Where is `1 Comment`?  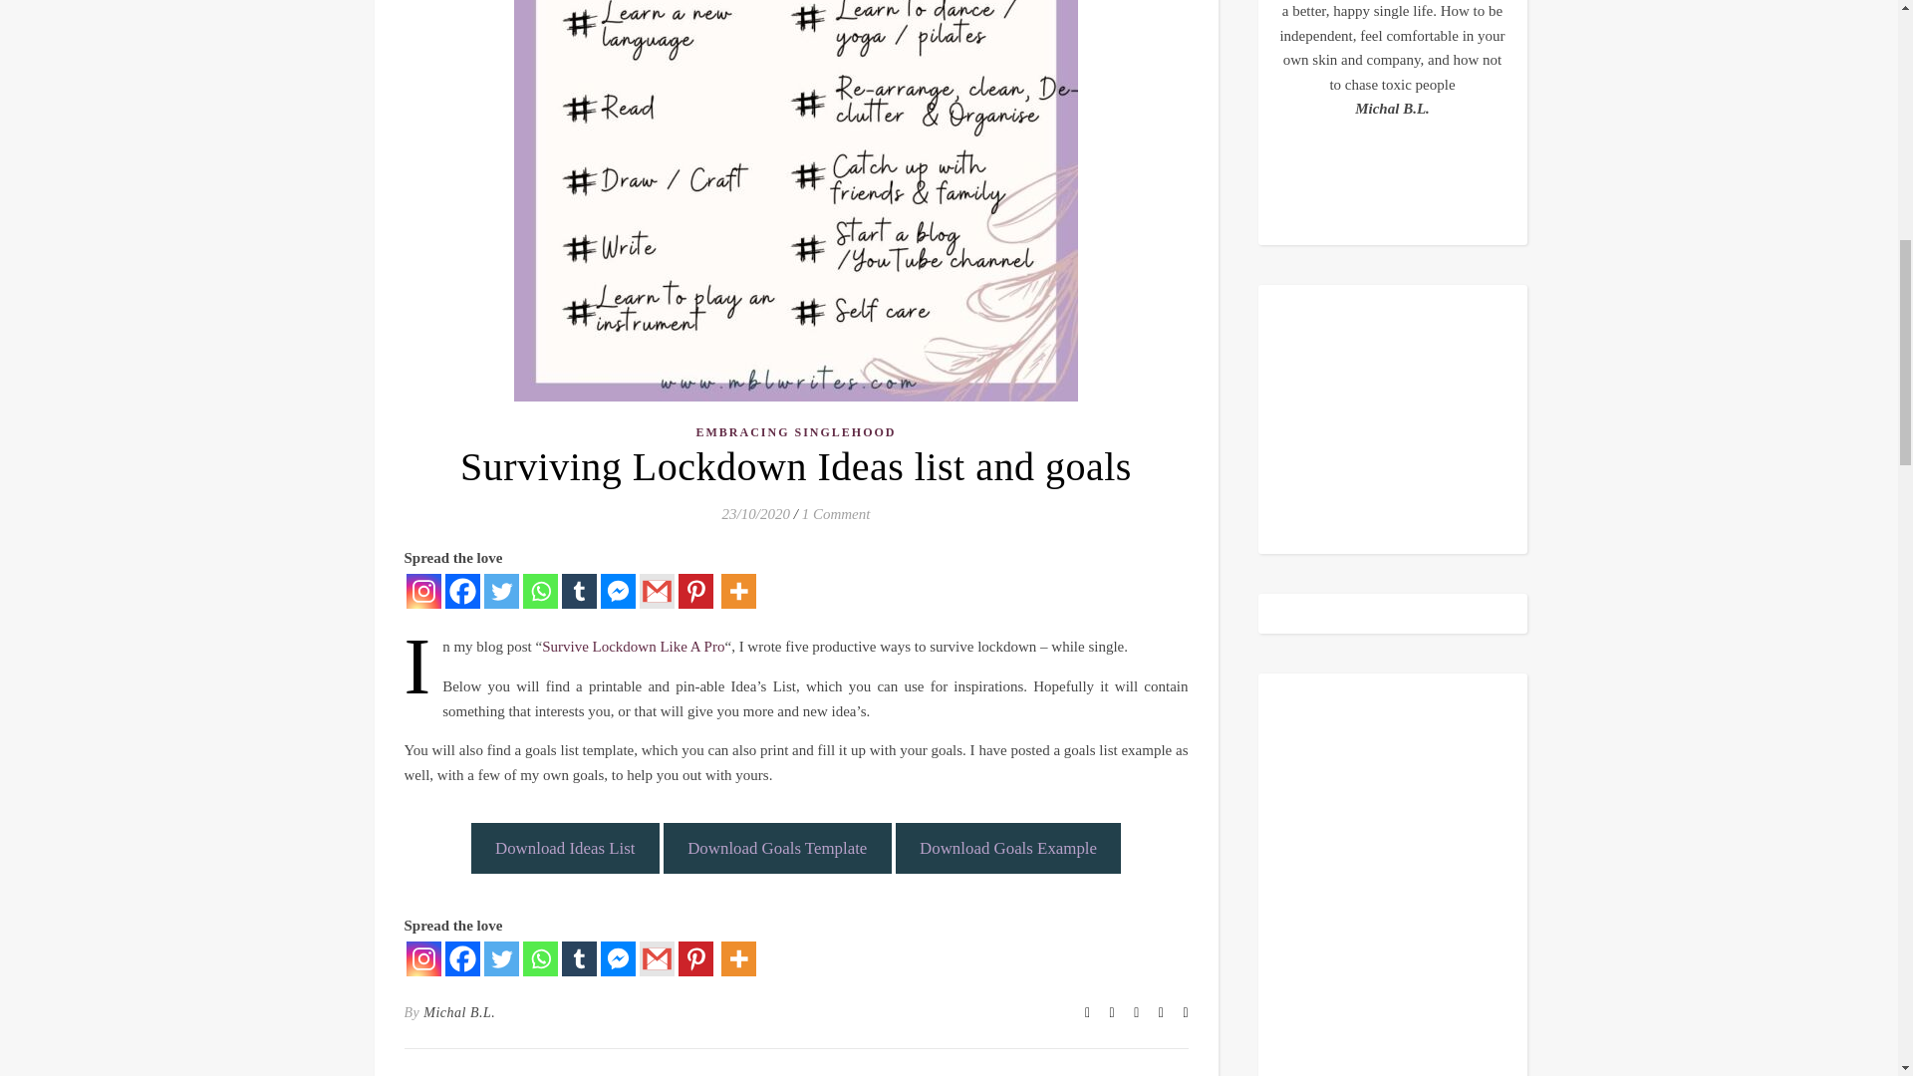
1 Comment is located at coordinates (835, 513).